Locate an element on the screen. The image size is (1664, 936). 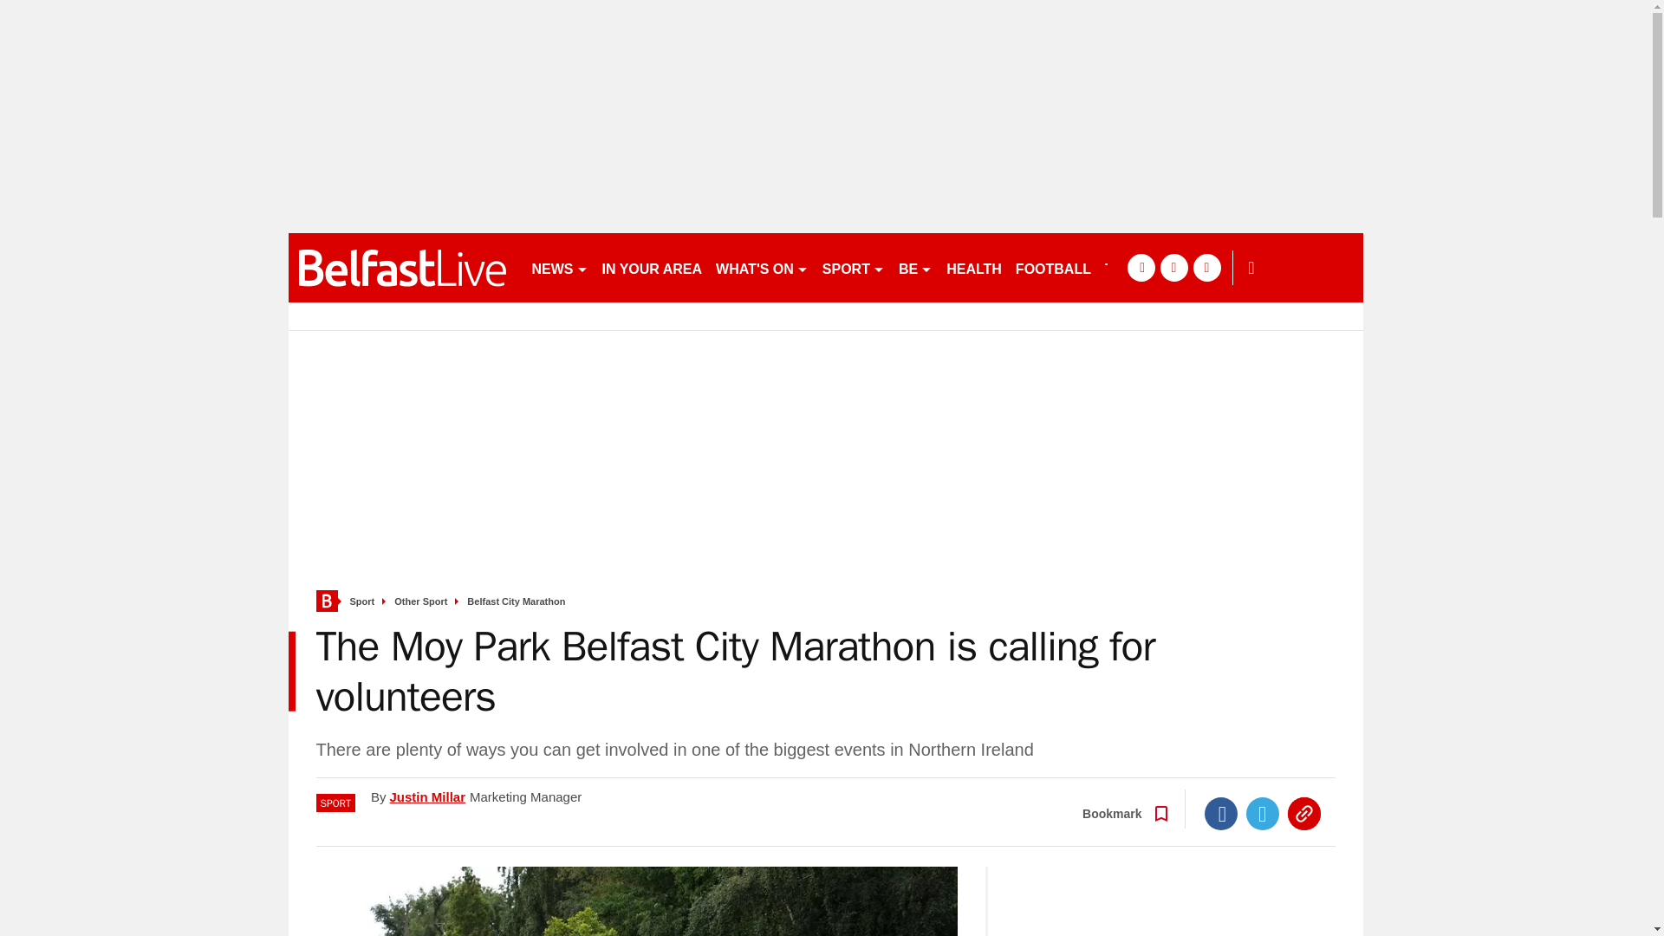
instagram is located at coordinates (1206, 267).